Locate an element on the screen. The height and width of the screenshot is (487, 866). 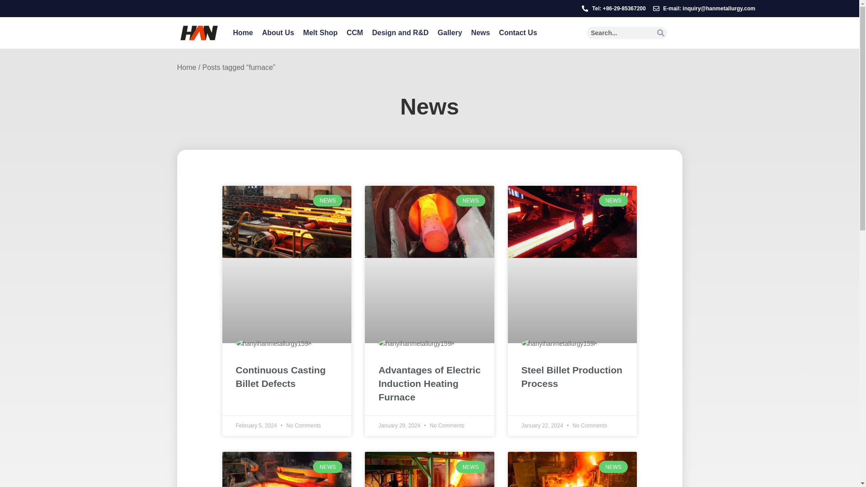
Contact Us is located at coordinates (518, 32).